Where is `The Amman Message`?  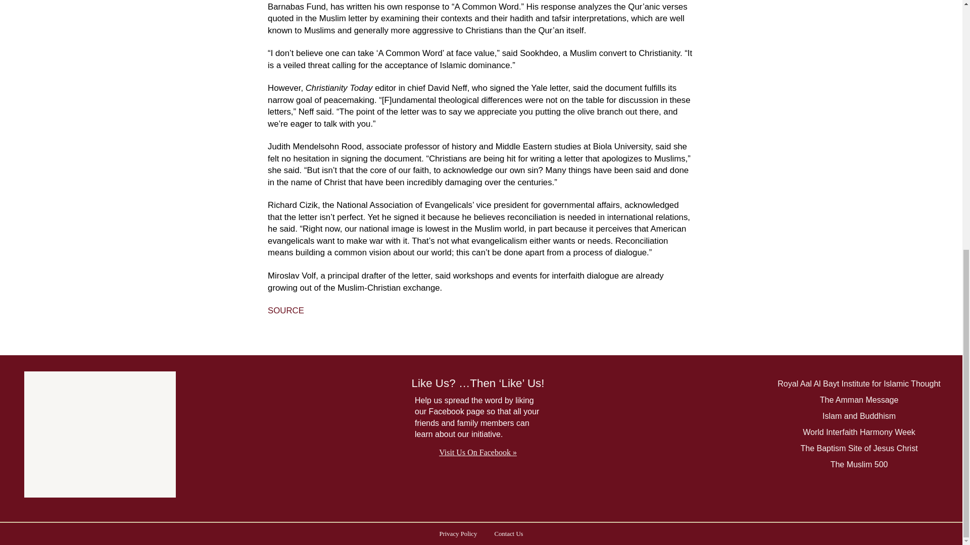
The Amman Message is located at coordinates (859, 400).